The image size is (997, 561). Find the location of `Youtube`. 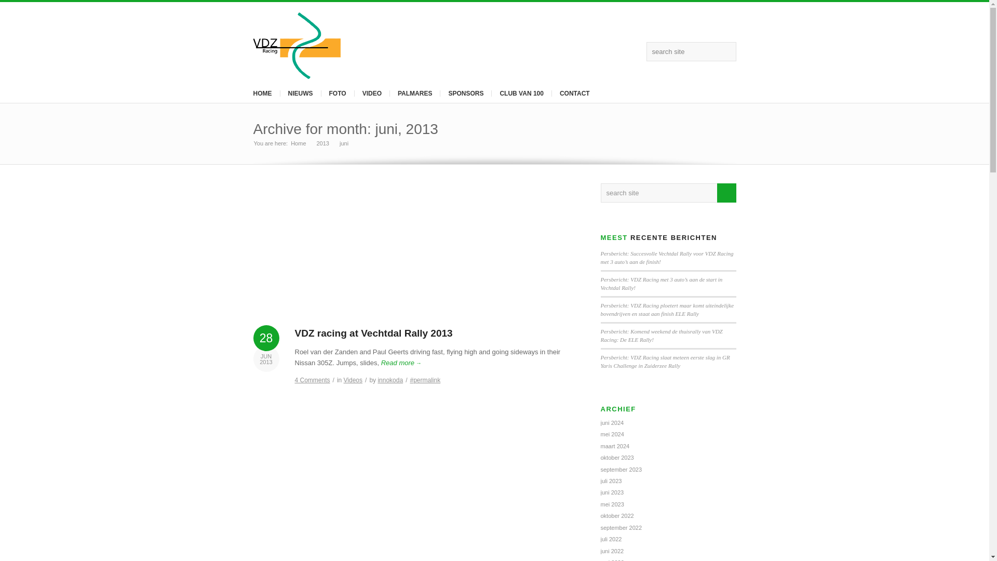

Youtube is located at coordinates (634, 52).